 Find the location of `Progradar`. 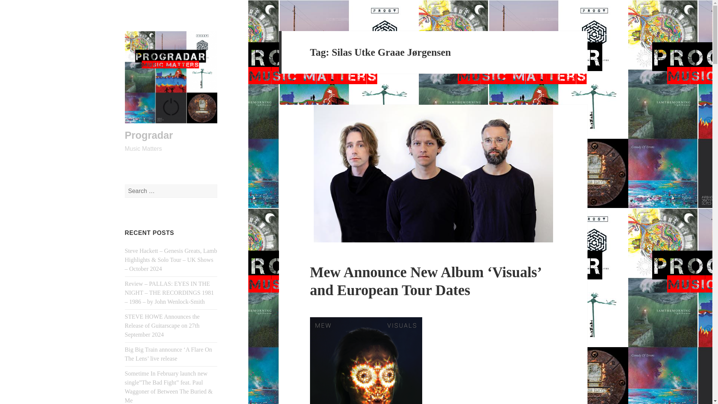

Progradar is located at coordinates (149, 135).